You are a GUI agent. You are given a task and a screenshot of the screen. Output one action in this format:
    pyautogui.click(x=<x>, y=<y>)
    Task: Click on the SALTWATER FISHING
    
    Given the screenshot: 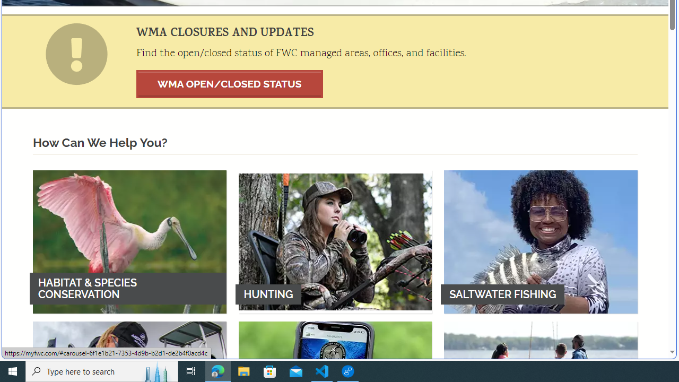 What is the action you would take?
    pyautogui.click(x=541, y=241)
    